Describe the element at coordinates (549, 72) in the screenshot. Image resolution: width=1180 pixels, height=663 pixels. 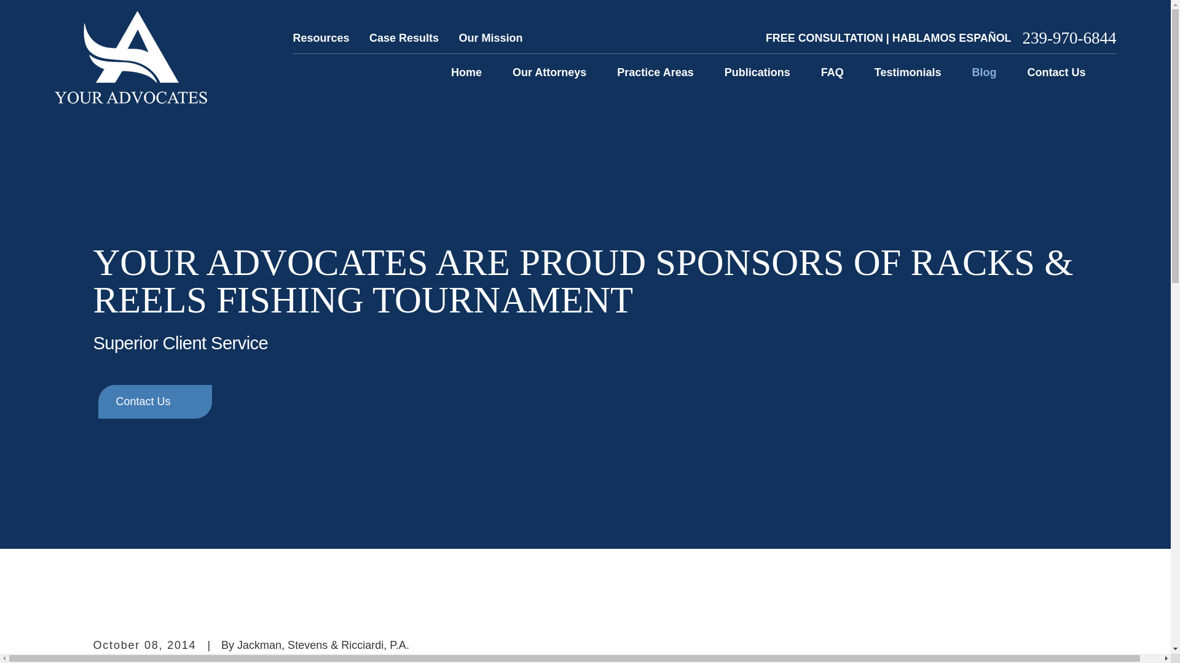
I see `Our Attorneys` at that location.